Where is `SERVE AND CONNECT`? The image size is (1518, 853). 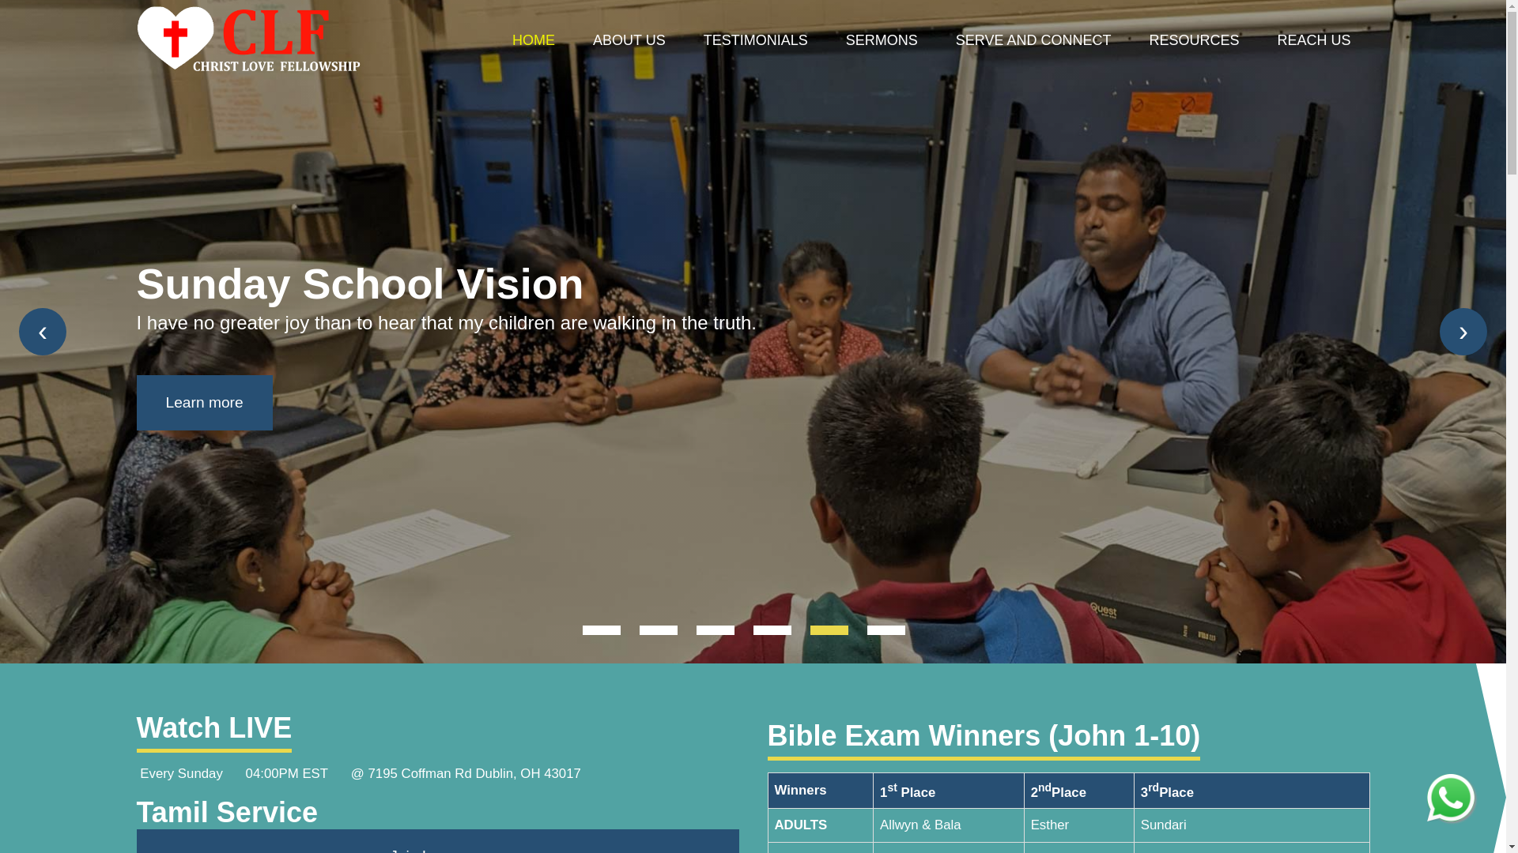 SERVE AND CONNECT is located at coordinates (1033, 40).